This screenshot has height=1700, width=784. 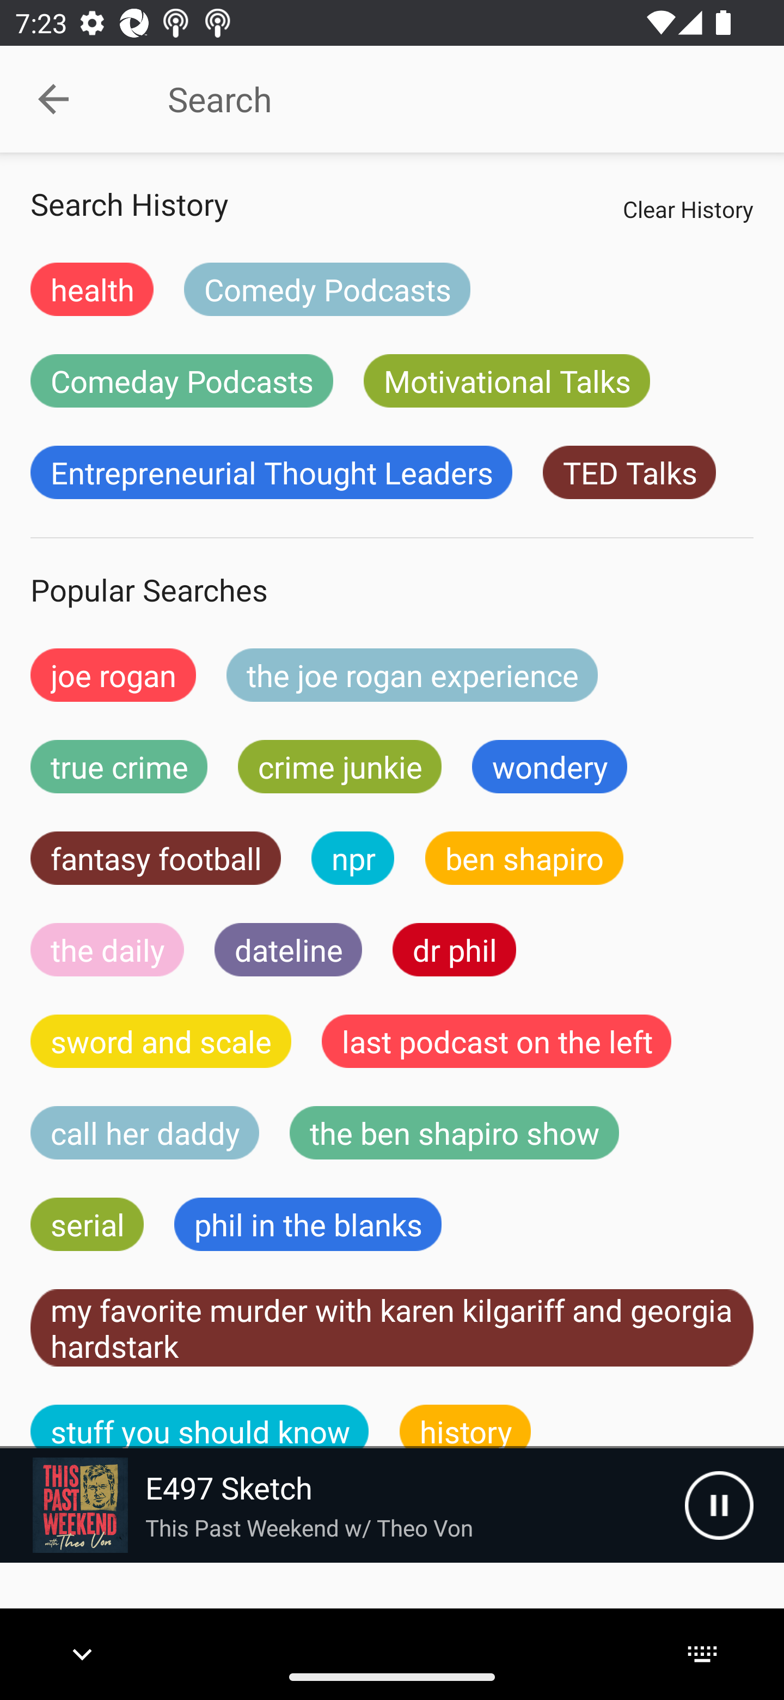 I want to click on joe rogan, so click(x=113, y=675).